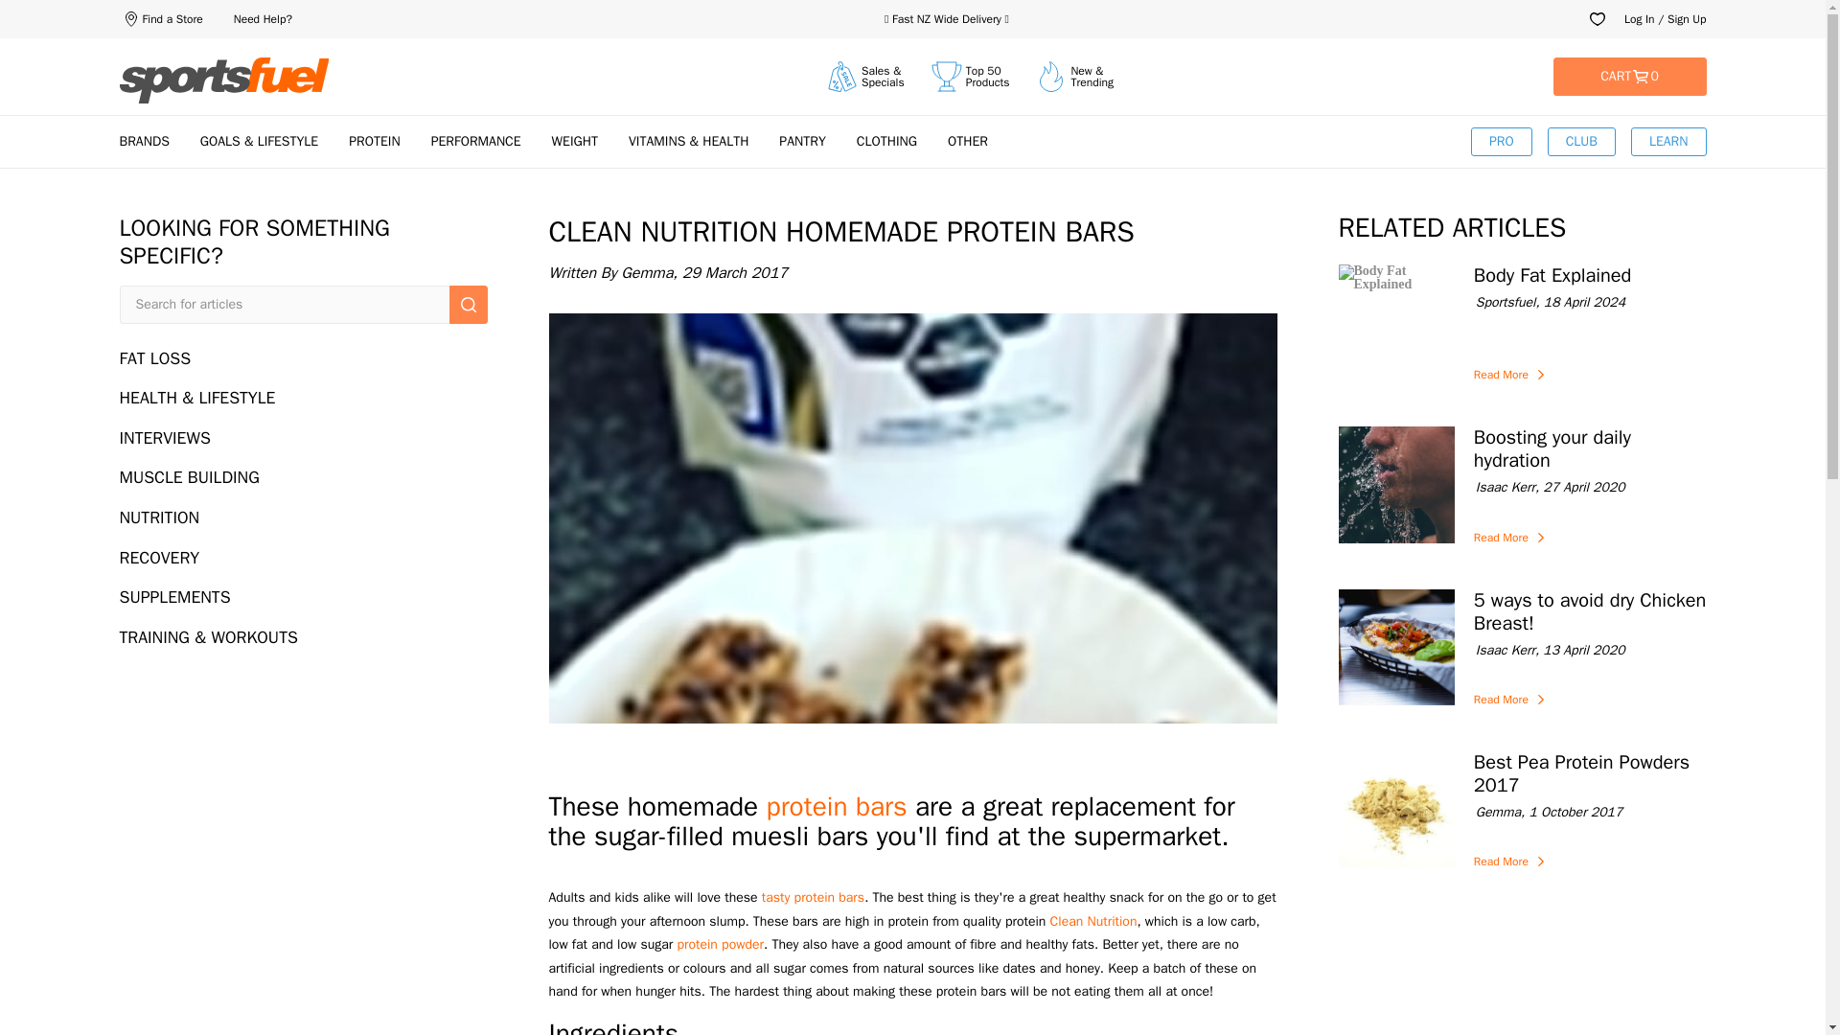 This screenshot has height=1035, width=1840. Describe the element at coordinates (575, 141) in the screenshot. I see `WEIGHT` at that location.